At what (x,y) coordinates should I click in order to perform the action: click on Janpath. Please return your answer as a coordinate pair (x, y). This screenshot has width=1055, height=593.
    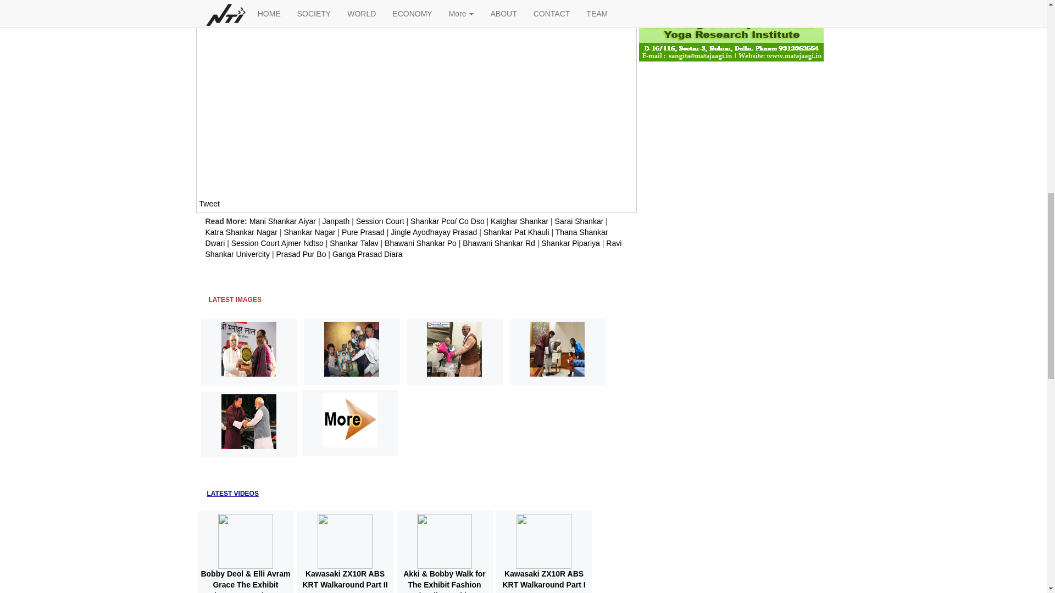
    Looking at the image, I should click on (335, 221).